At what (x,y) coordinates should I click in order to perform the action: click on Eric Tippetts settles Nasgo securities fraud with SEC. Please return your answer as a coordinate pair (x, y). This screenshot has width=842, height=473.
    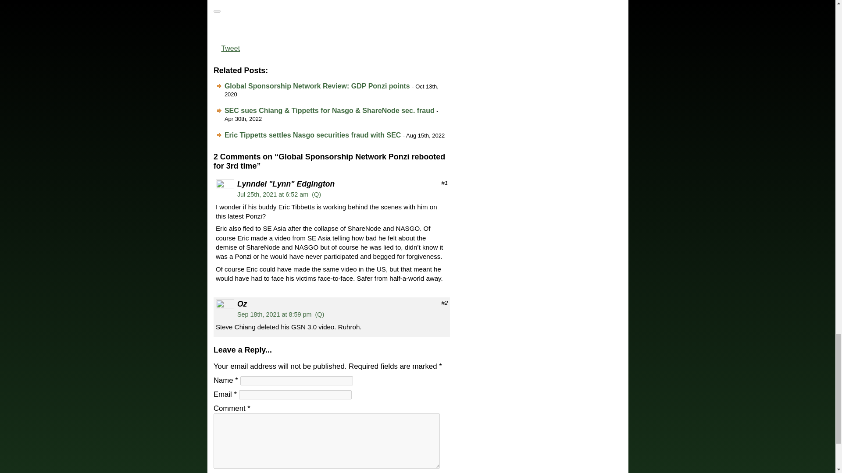
    Looking at the image, I should click on (312, 135).